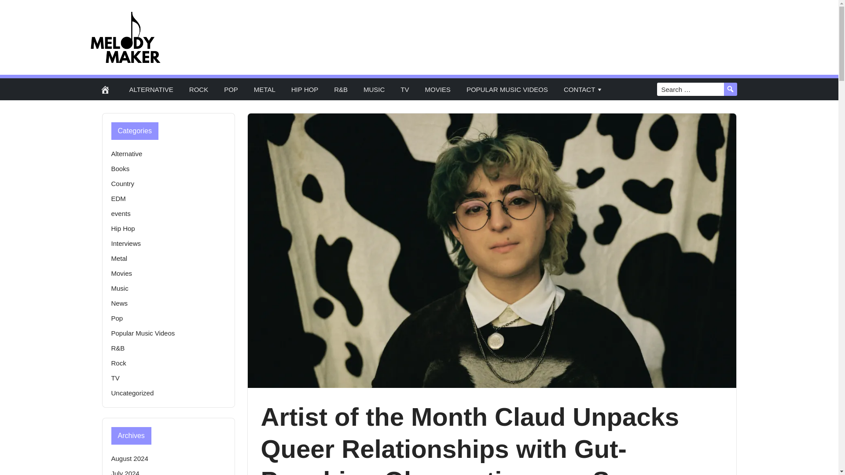 The height and width of the screenshot is (475, 845). What do you see at coordinates (584, 89) in the screenshot?
I see `CONTACT` at bounding box center [584, 89].